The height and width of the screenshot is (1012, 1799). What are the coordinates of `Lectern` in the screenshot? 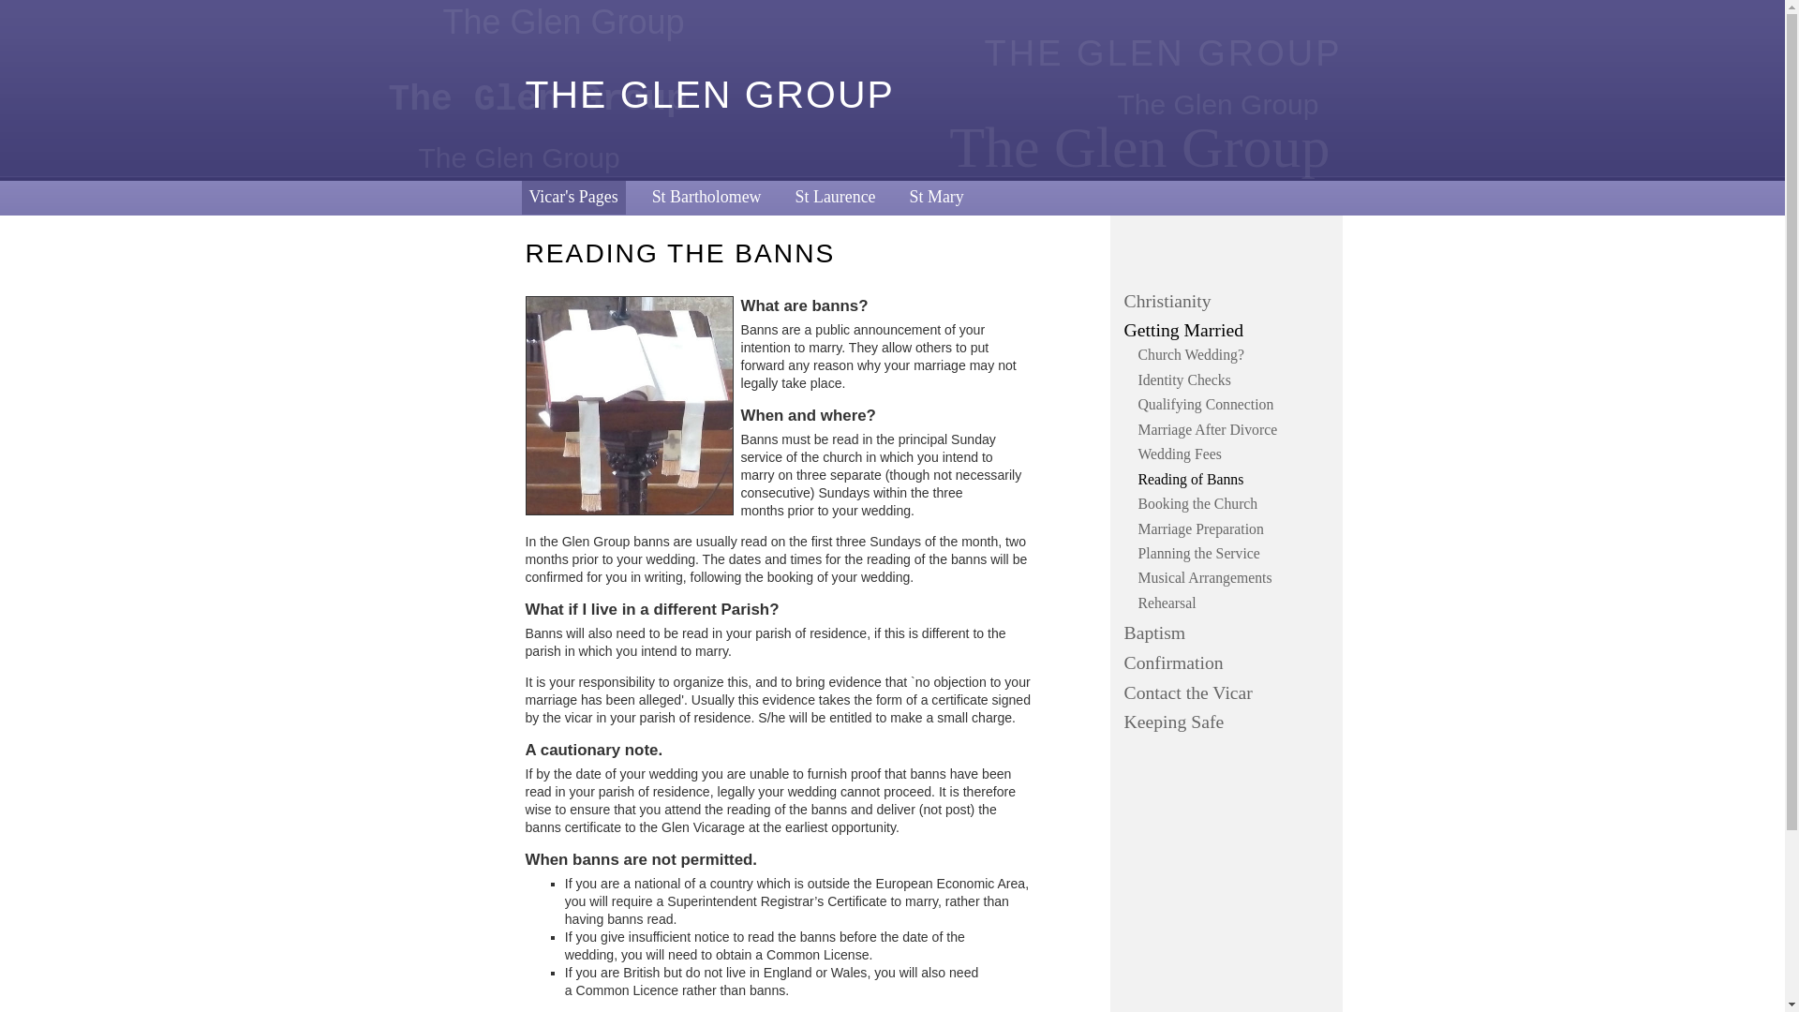 It's located at (628, 405).